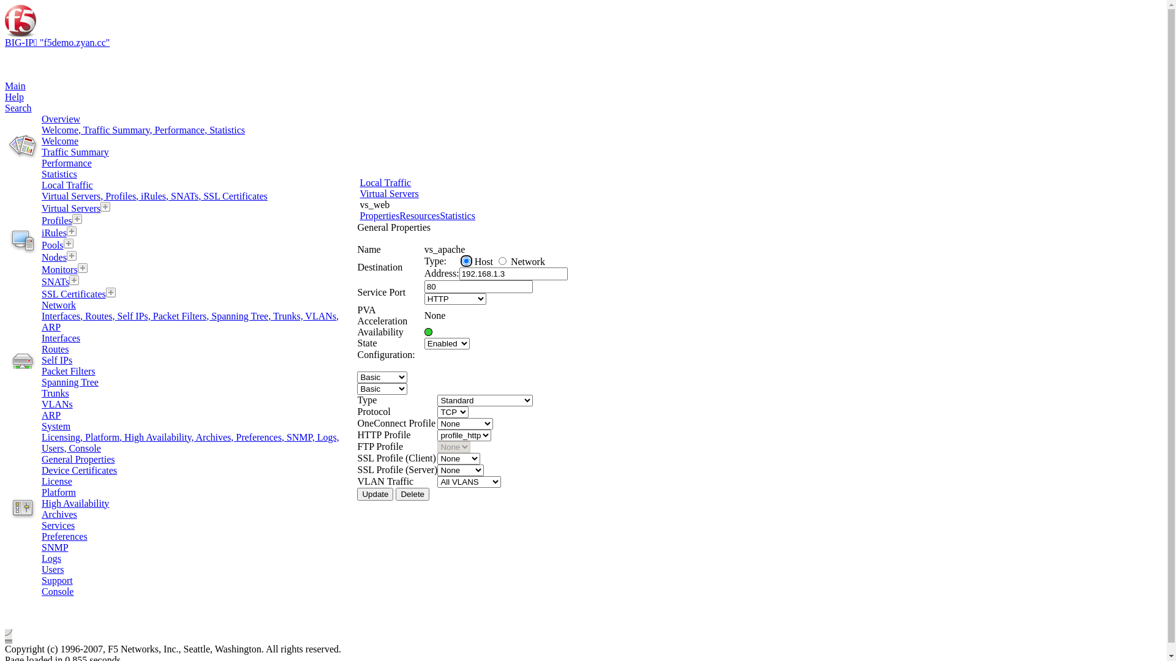  What do you see at coordinates (67, 163) in the screenshot?
I see `Performance` at bounding box center [67, 163].